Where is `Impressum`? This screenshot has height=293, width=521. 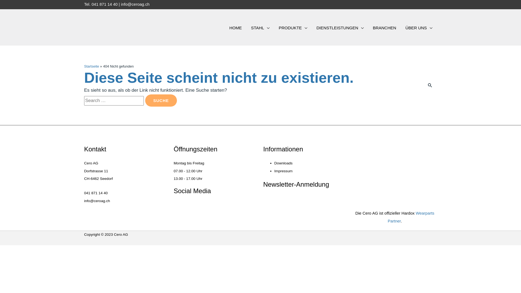 Impressum is located at coordinates (283, 171).